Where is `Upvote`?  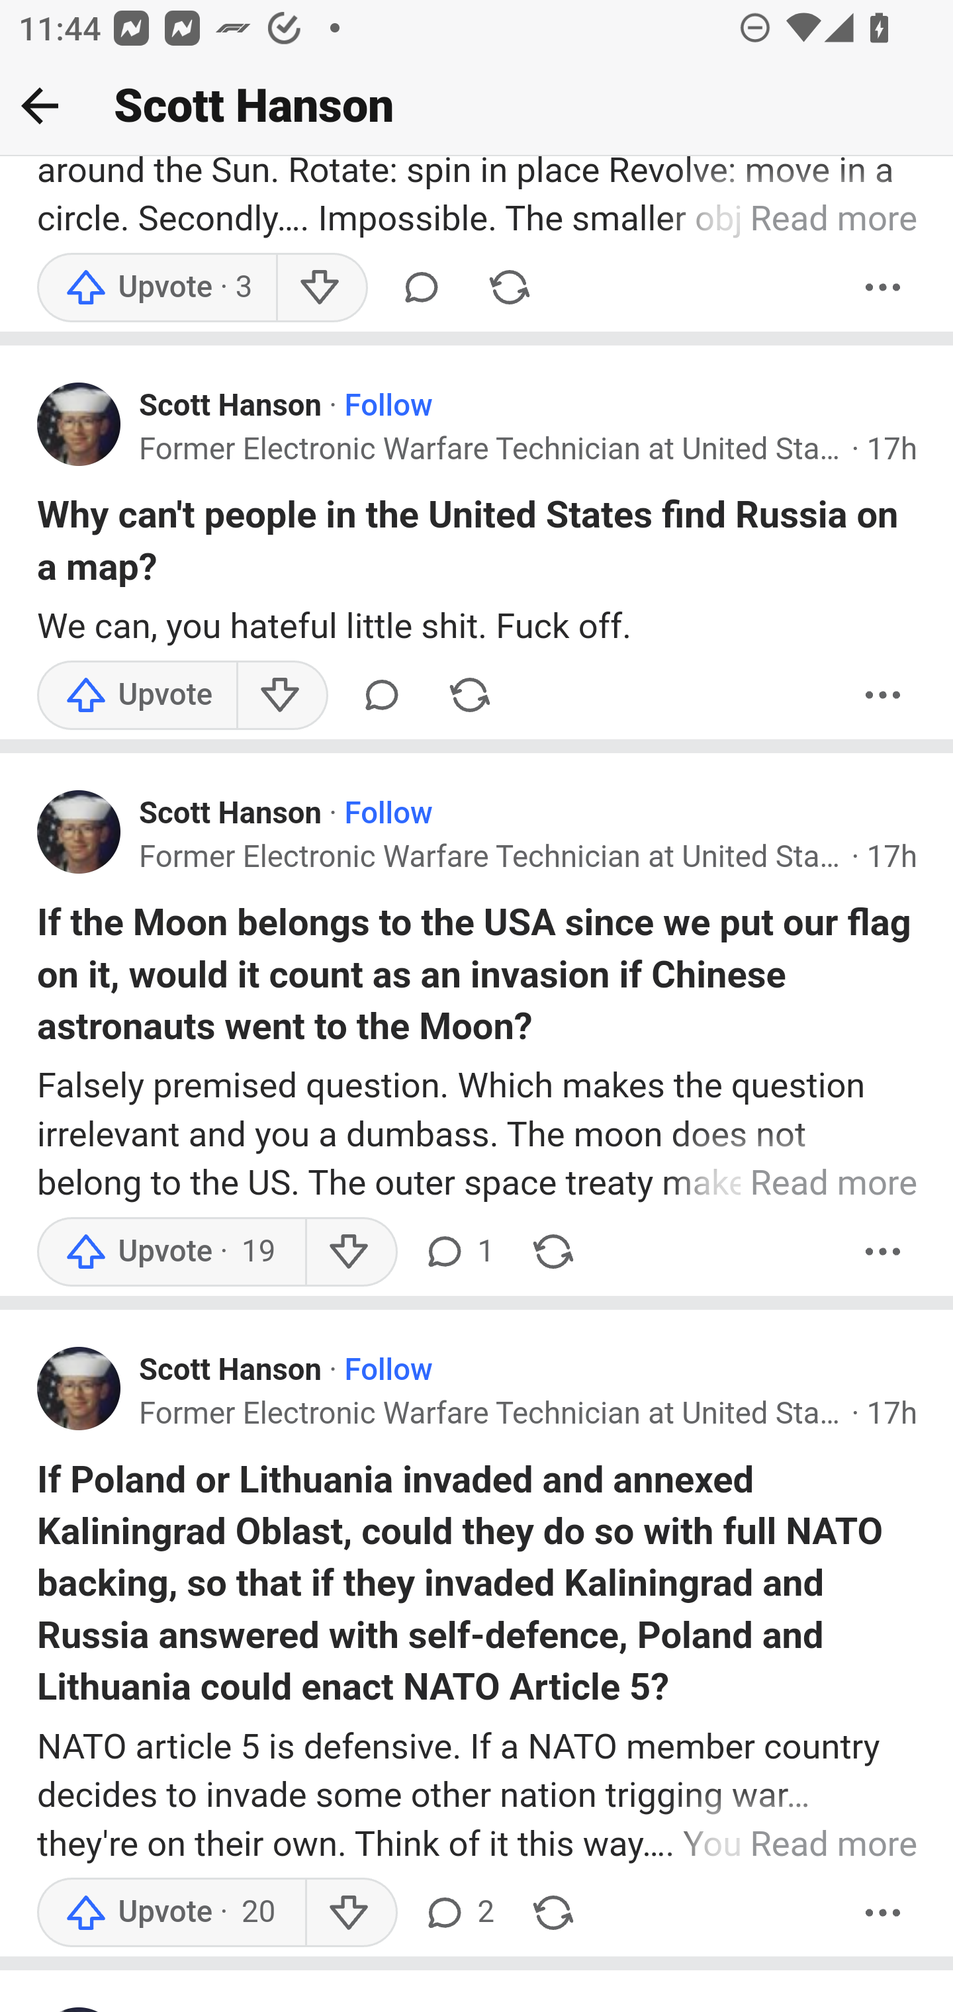
Upvote is located at coordinates (171, 1251).